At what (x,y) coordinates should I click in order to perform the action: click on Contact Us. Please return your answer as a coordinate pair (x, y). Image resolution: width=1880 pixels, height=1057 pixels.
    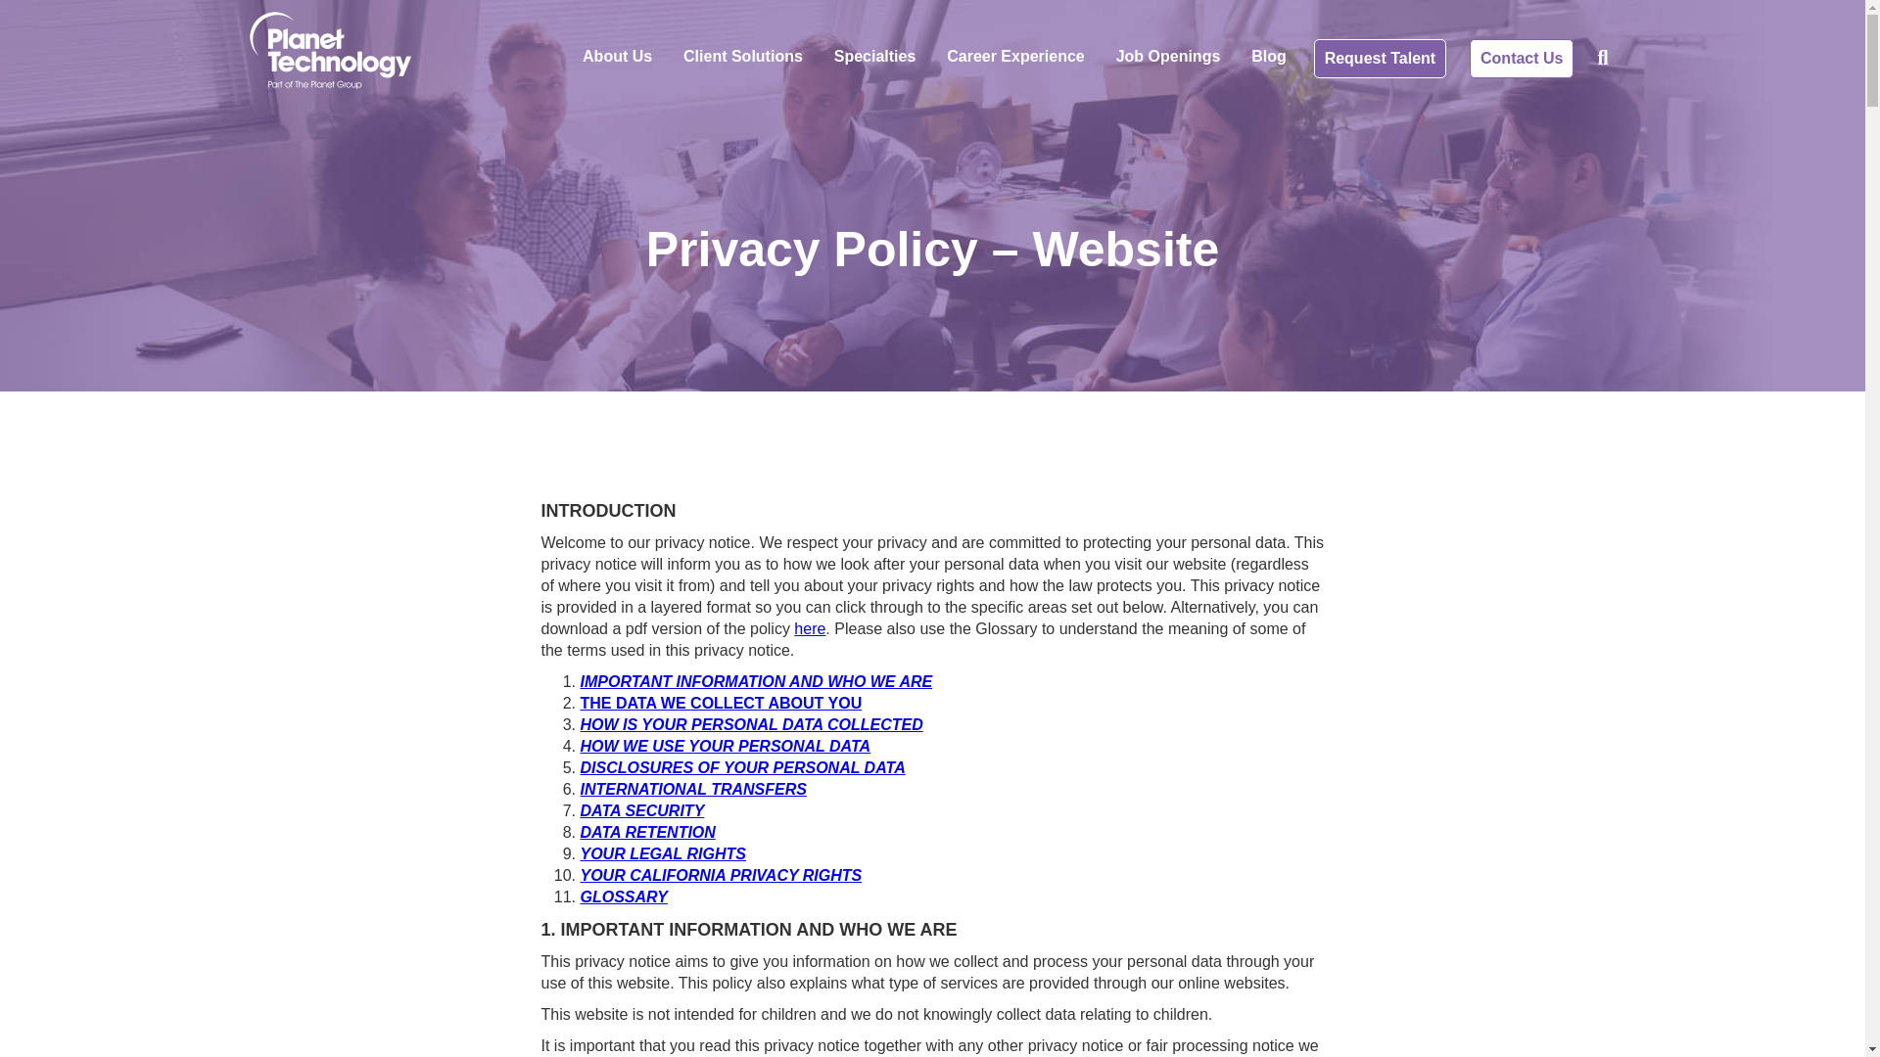
    Looking at the image, I should click on (1522, 58).